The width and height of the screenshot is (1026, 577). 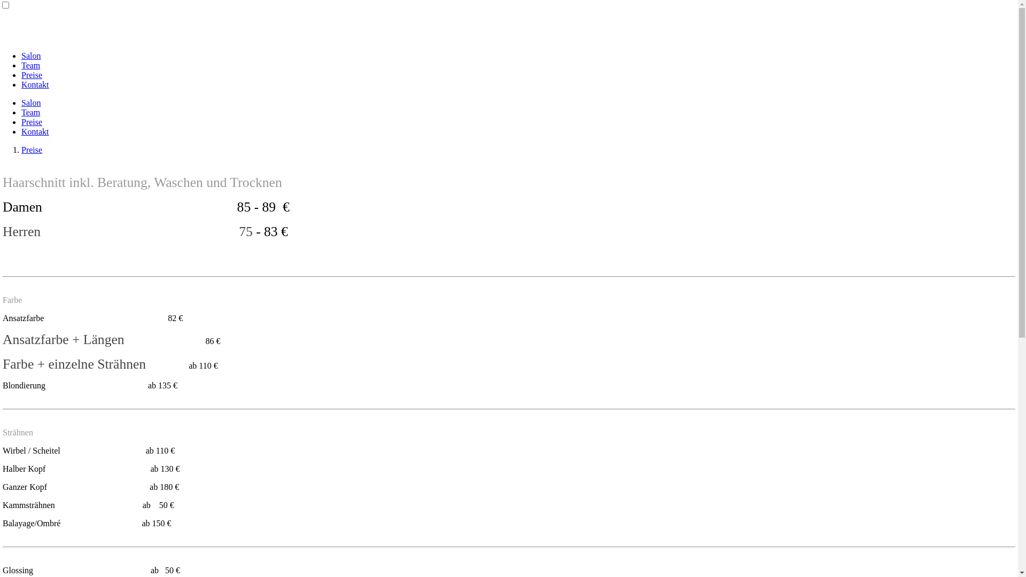 What do you see at coordinates (32, 75) in the screenshot?
I see `Preise` at bounding box center [32, 75].